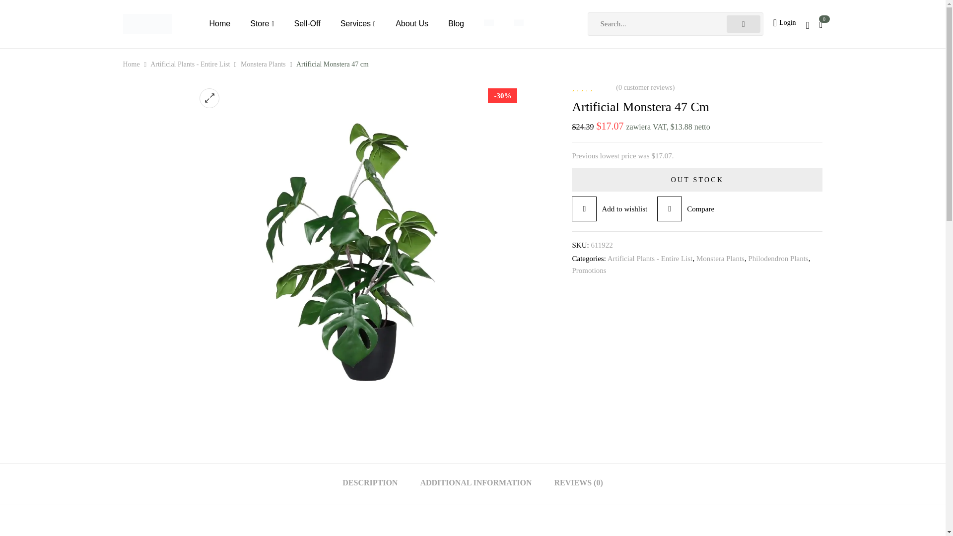 The image size is (953, 536). Describe the element at coordinates (131, 65) in the screenshot. I see `Home` at that location.